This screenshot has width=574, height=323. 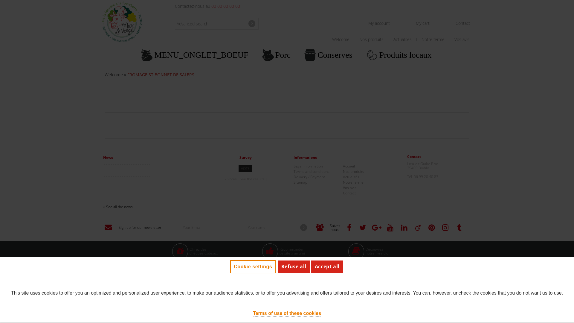 I want to click on My account, so click(x=379, y=23).